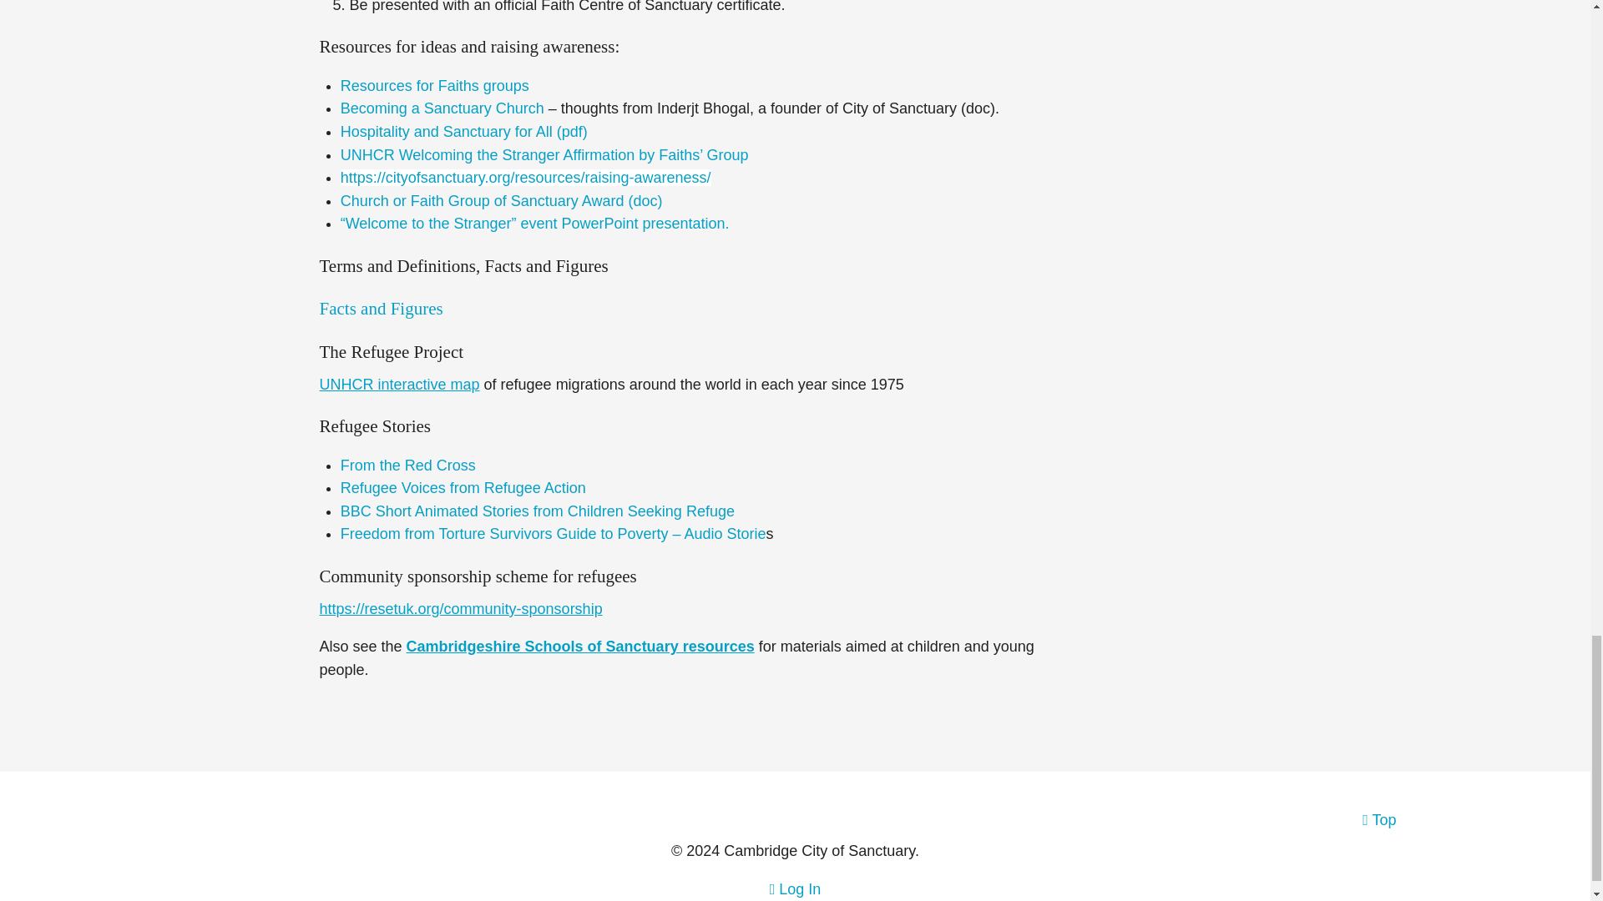  I want to click on Facts and Figures, so click(381, 309).